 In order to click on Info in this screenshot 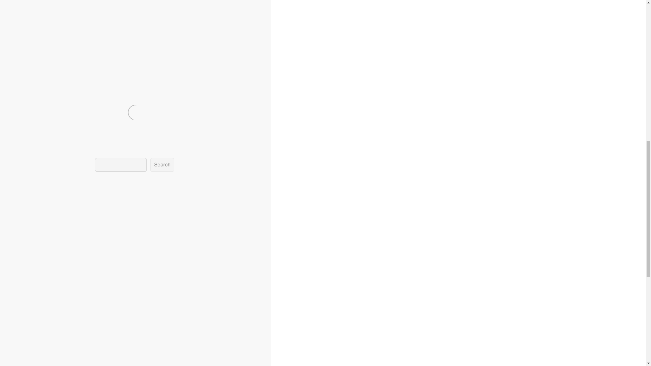, I will do `click(31, 110)`.